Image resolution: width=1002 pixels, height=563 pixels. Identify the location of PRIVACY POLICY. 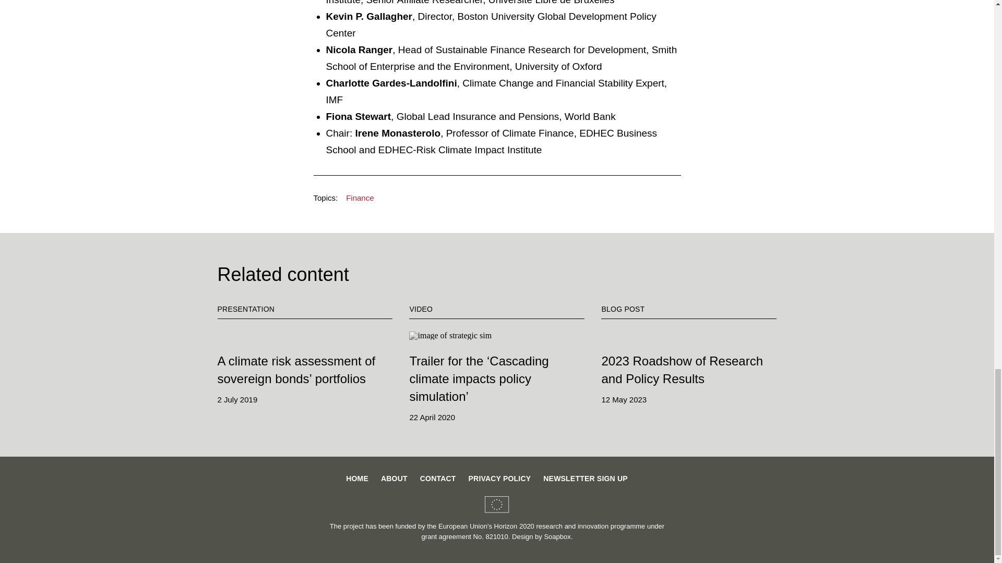
(500, 479).